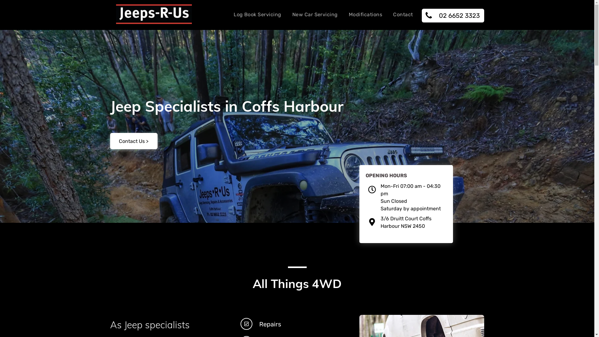 Image resolution: width=599 pixels, height=337 pixels. What do you see at coordinates (406, 222) in the screenshot?
I see `3/6 Druitt Court Coffs Harbour NSW 2450` at bounding box center [406, 222].